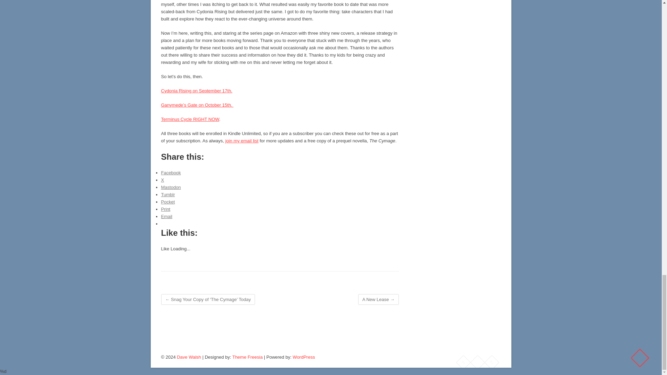 Image resolution: width=667 pixels, height=375 pixels. Describe the element at coordinates (167, 216) in the screenshot. I see `Click to email a link to a friend` at that location.